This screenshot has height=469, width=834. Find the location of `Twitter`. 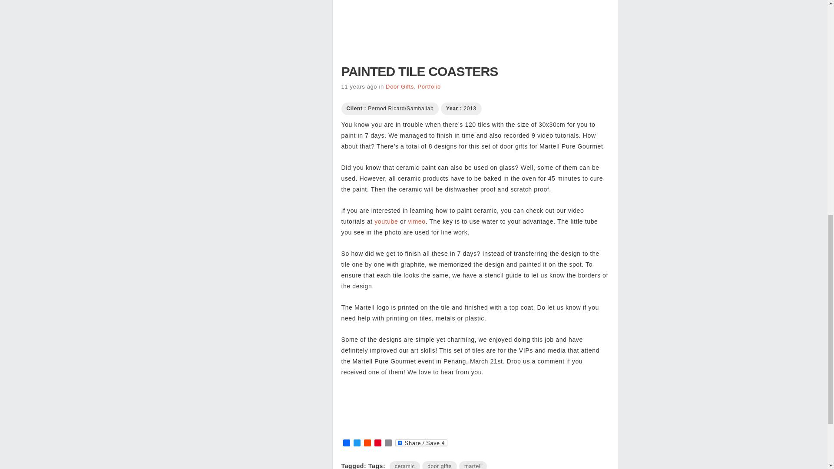

Twitter is located at coordinates (357, 443).